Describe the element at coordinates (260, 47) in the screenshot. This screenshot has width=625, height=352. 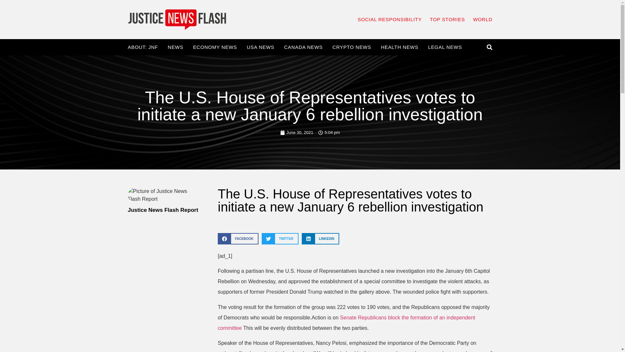
I see `USA NEWS` at that location.